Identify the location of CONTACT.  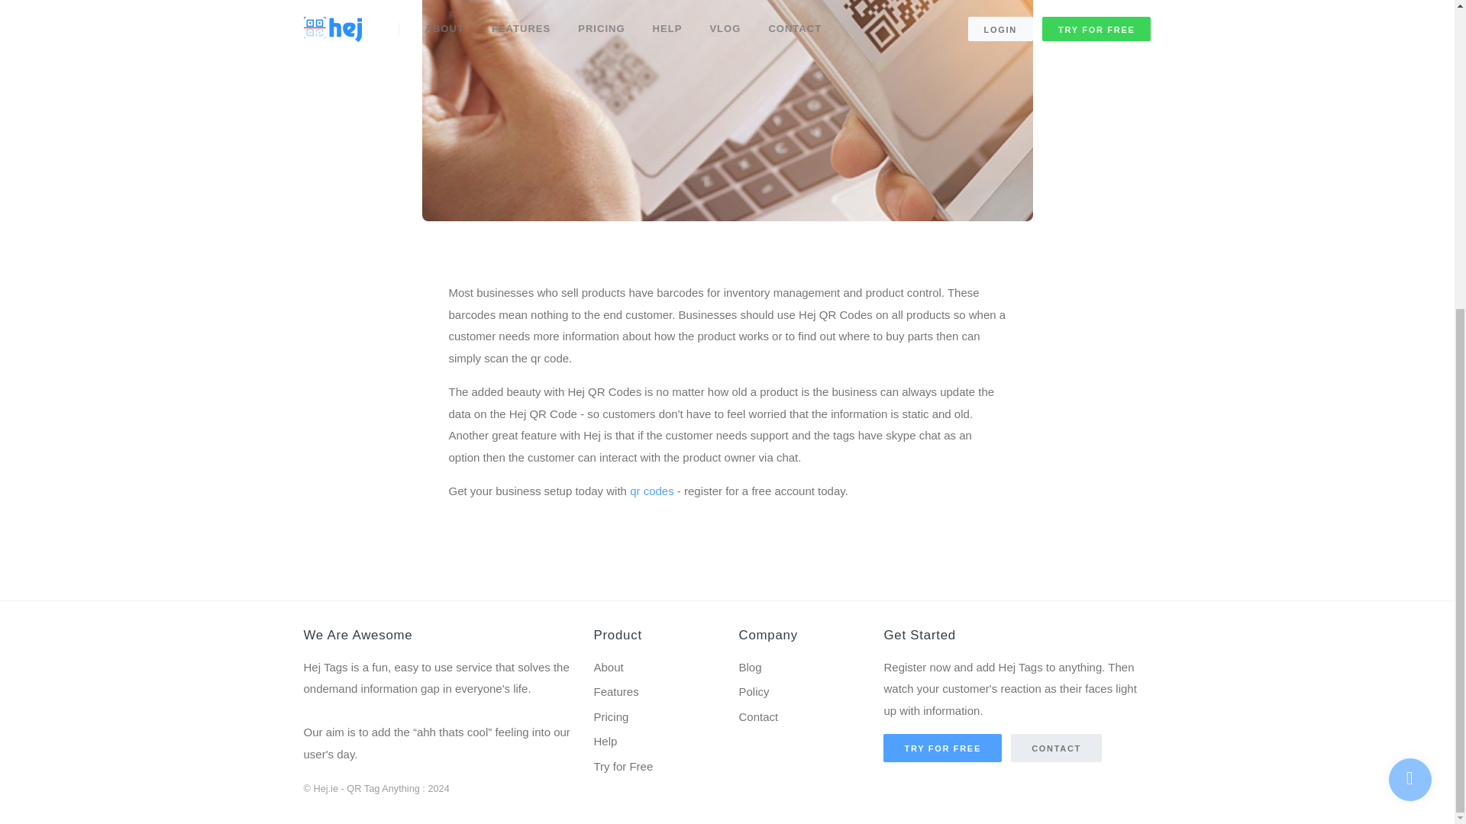
(1057, 748).